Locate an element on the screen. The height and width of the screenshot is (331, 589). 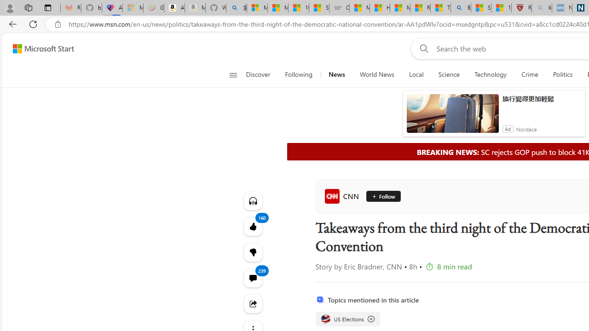
Science is located at coordinates (449, 74).